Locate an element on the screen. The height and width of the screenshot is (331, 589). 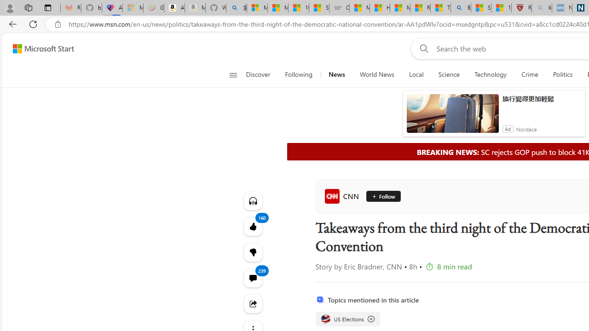
Science is located at coordinates (449, 74).